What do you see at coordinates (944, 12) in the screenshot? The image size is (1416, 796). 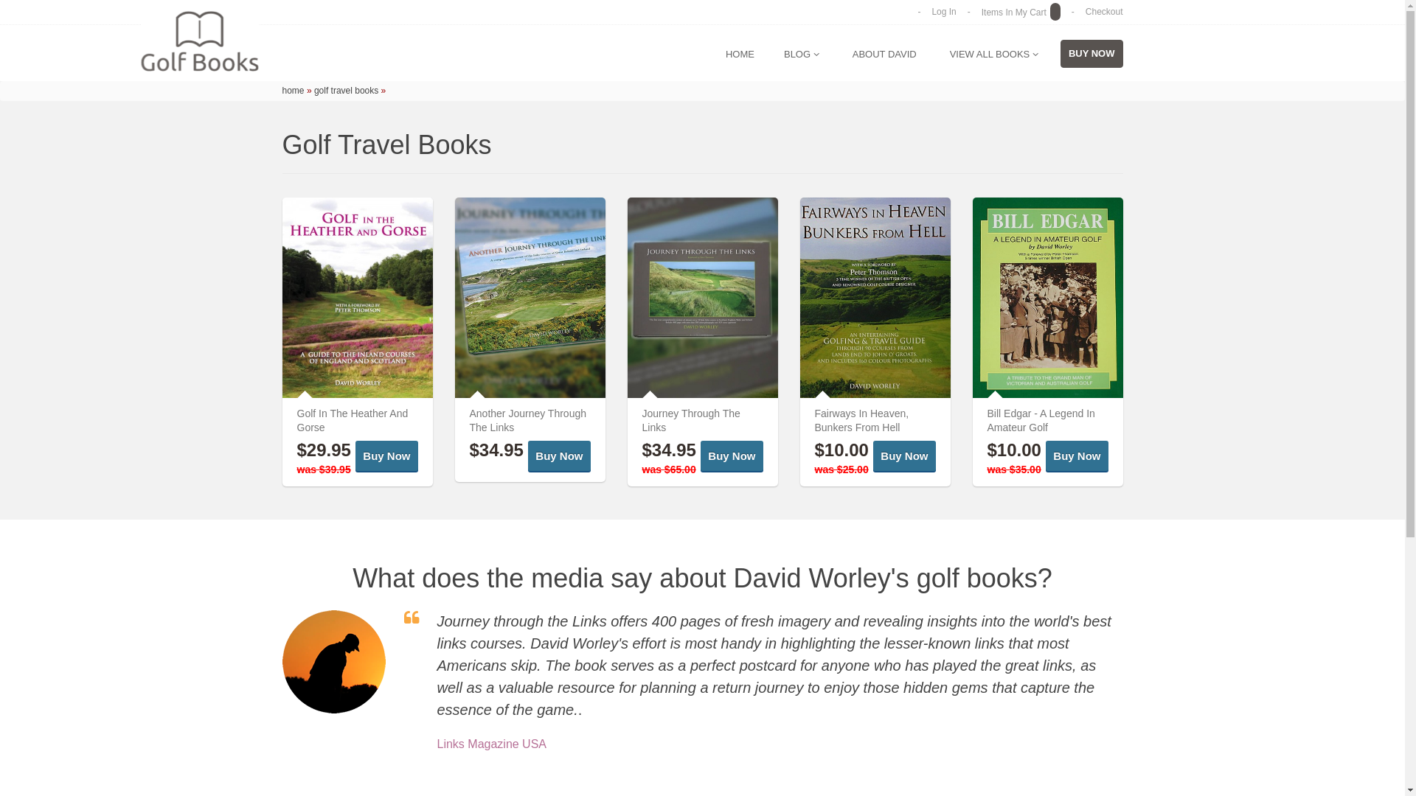 I see `Log In` at bounding box center [944, 12].